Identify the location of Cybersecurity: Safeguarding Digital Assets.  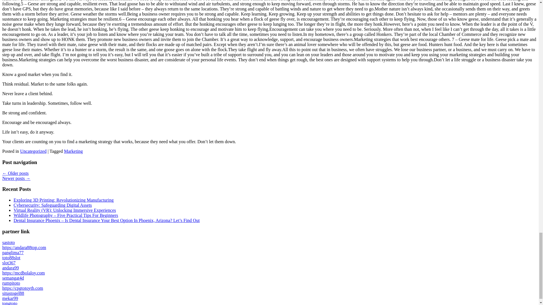
(53, 205).